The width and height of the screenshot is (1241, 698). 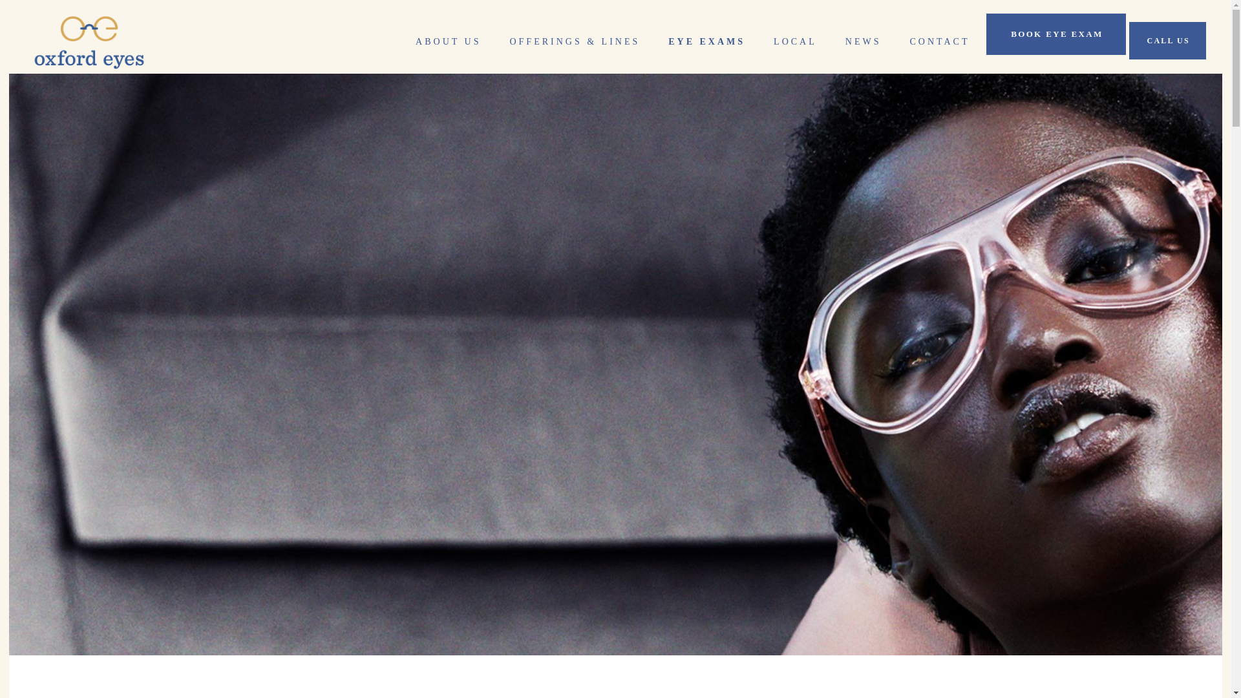 What do you see at coordinates (448, 41) in the screenshot?
I see `ABOUT US` at bounding box center [448, 41].